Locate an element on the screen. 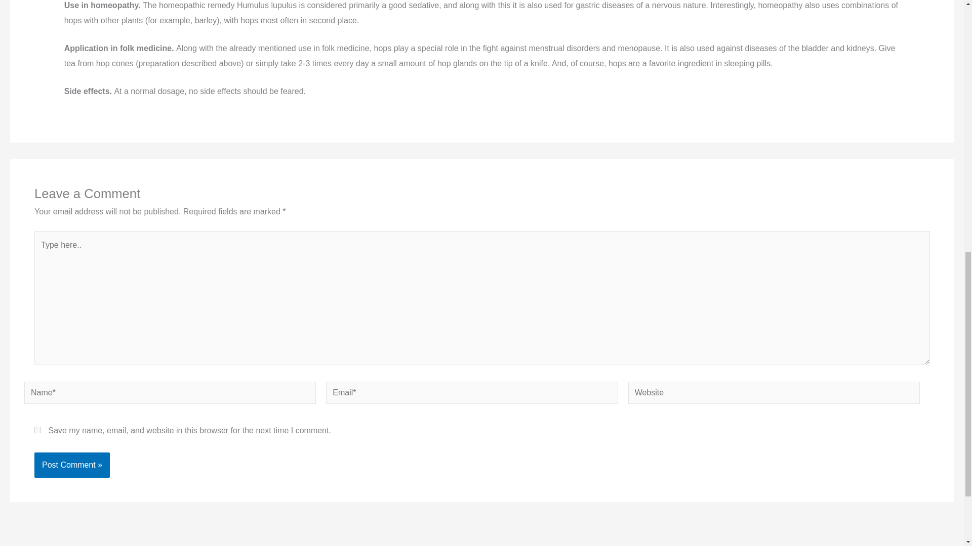 The image size is (972, 546). yes is located at coordinates (37, 430).